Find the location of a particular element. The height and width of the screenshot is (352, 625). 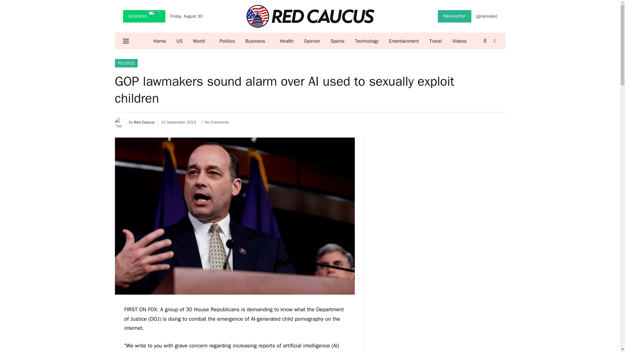

Politics is located at coordinates (227, 41).